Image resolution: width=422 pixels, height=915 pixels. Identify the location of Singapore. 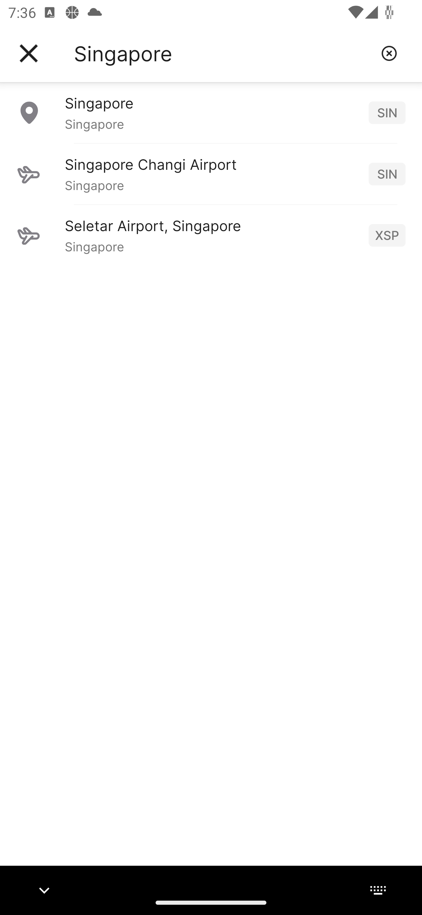
(223, 53).